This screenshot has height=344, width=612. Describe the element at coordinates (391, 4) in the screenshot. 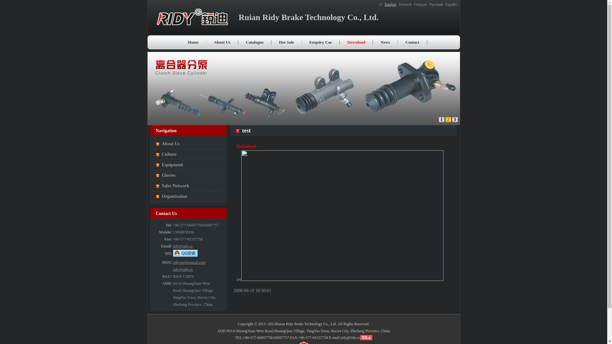

I see `English` at that location.